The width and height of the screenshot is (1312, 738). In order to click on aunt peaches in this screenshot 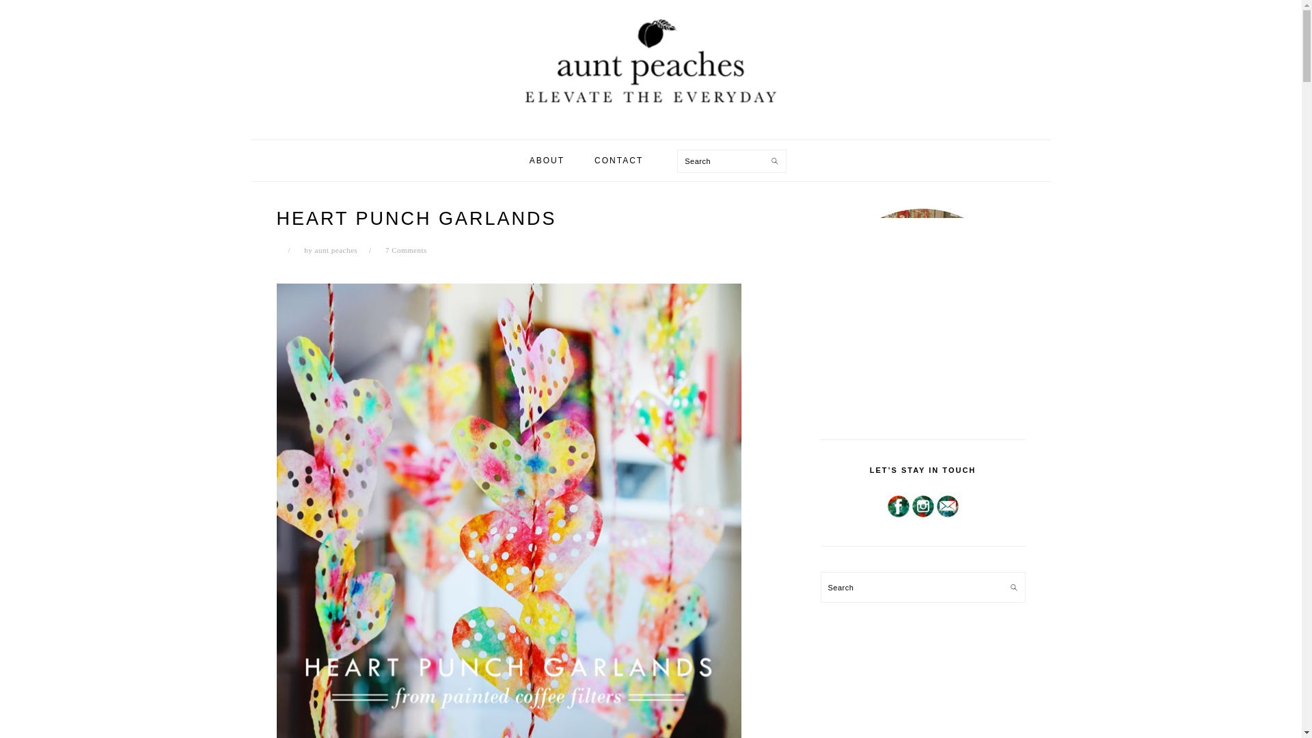, I will do `click(336, 249)`.